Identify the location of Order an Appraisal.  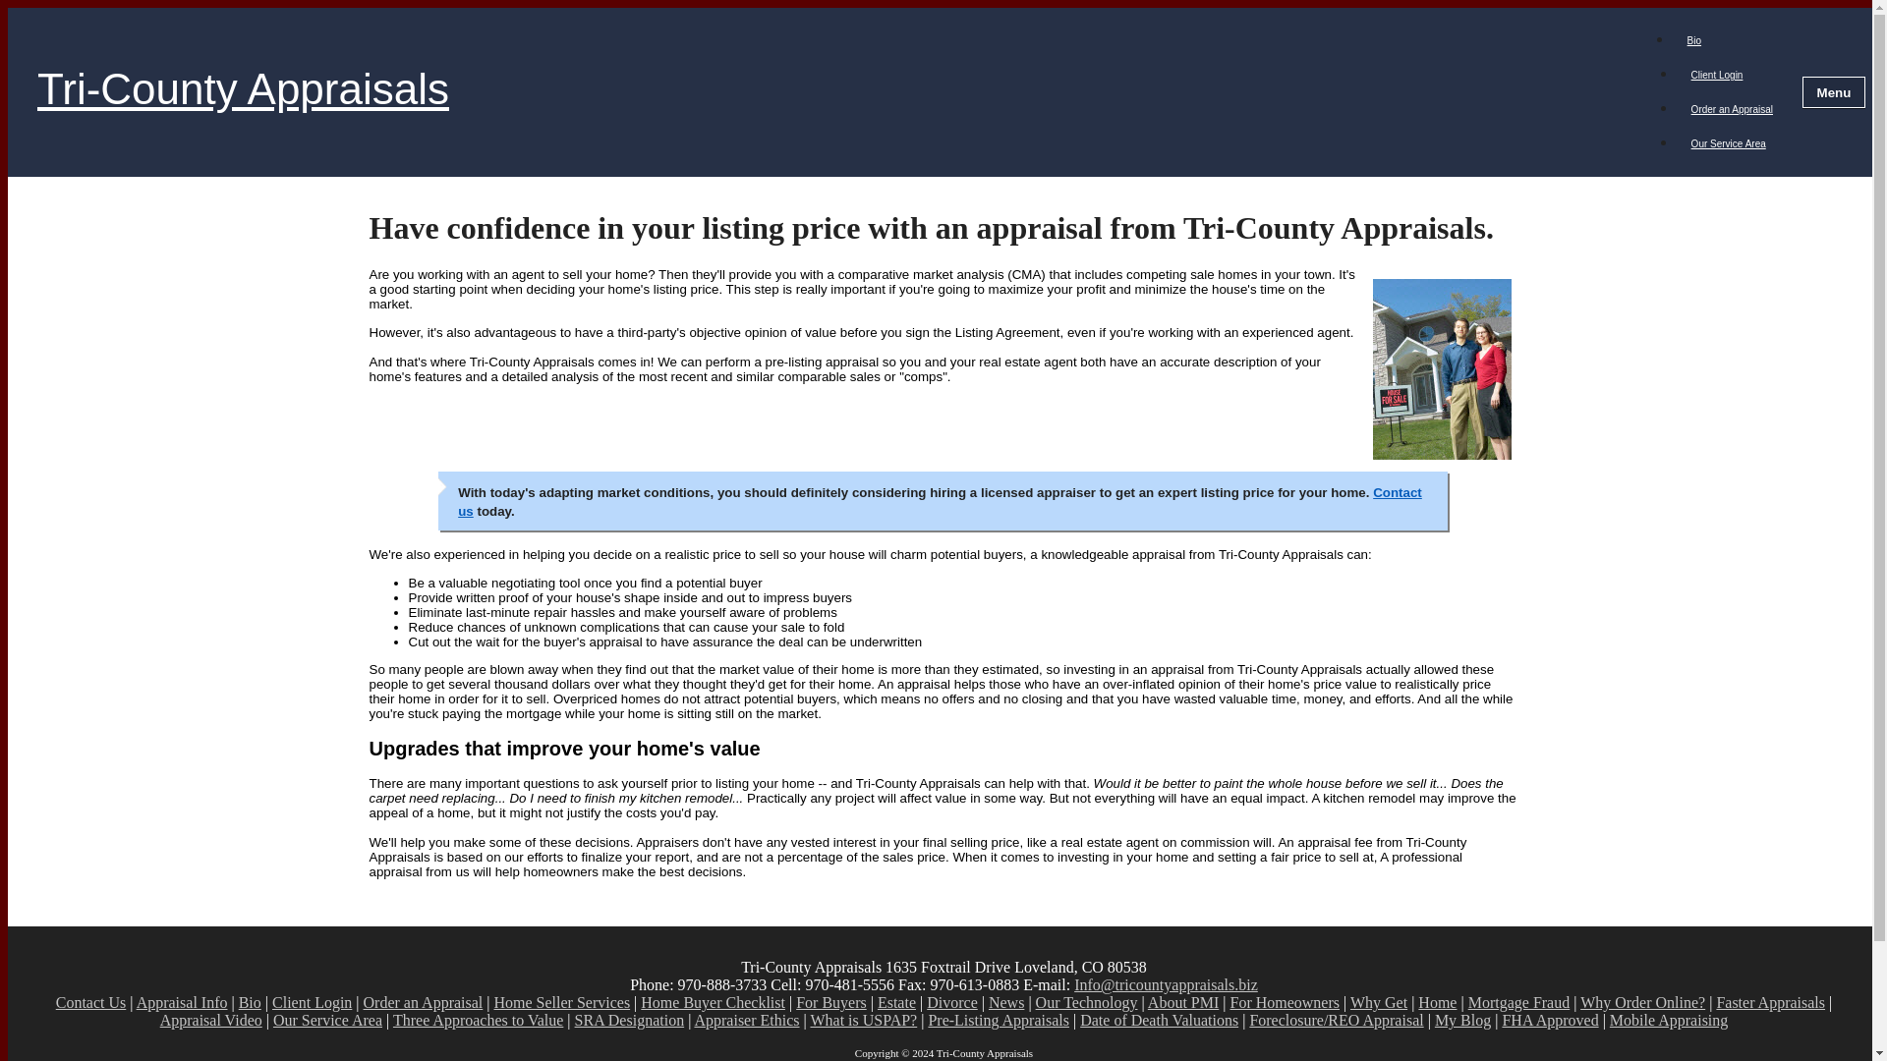
(1732, 108).